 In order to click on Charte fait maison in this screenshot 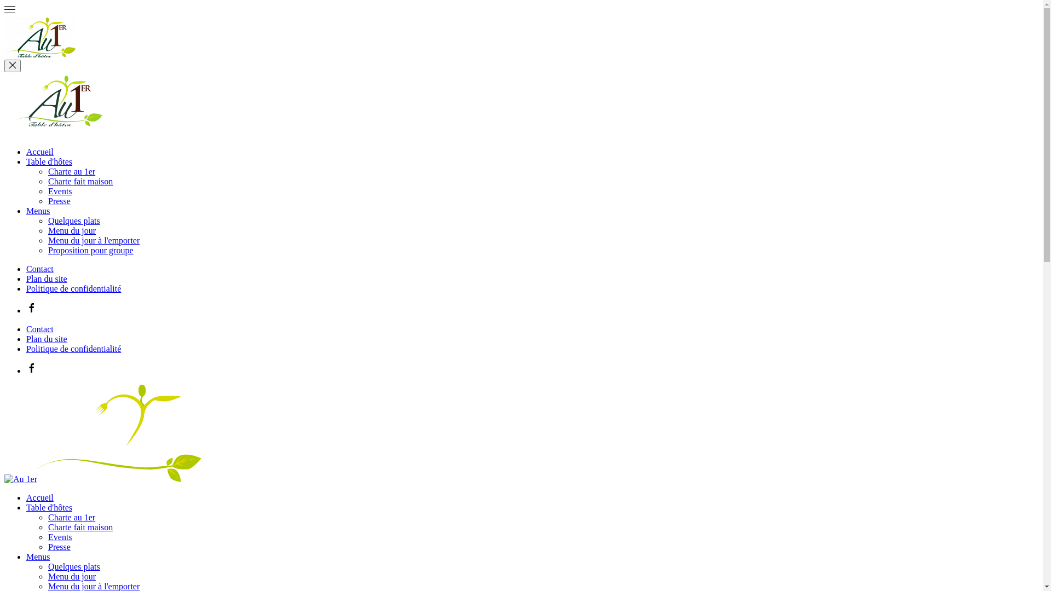, I will do `click(80, 182)`.